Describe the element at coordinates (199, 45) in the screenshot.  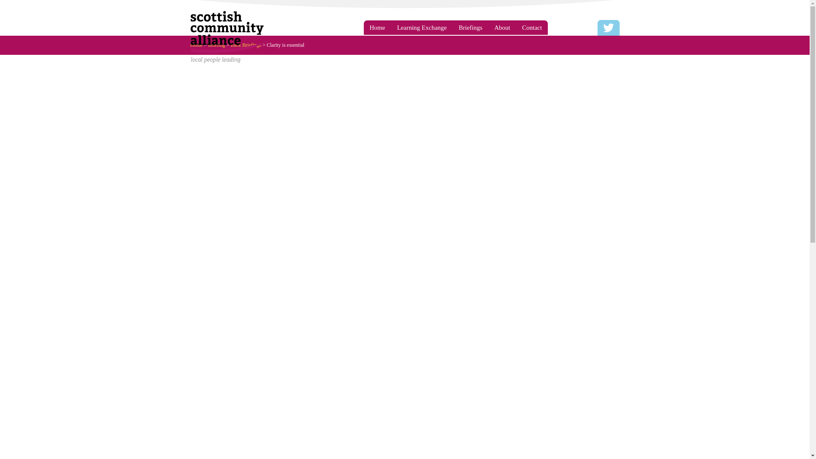
I see `Home` at that location.